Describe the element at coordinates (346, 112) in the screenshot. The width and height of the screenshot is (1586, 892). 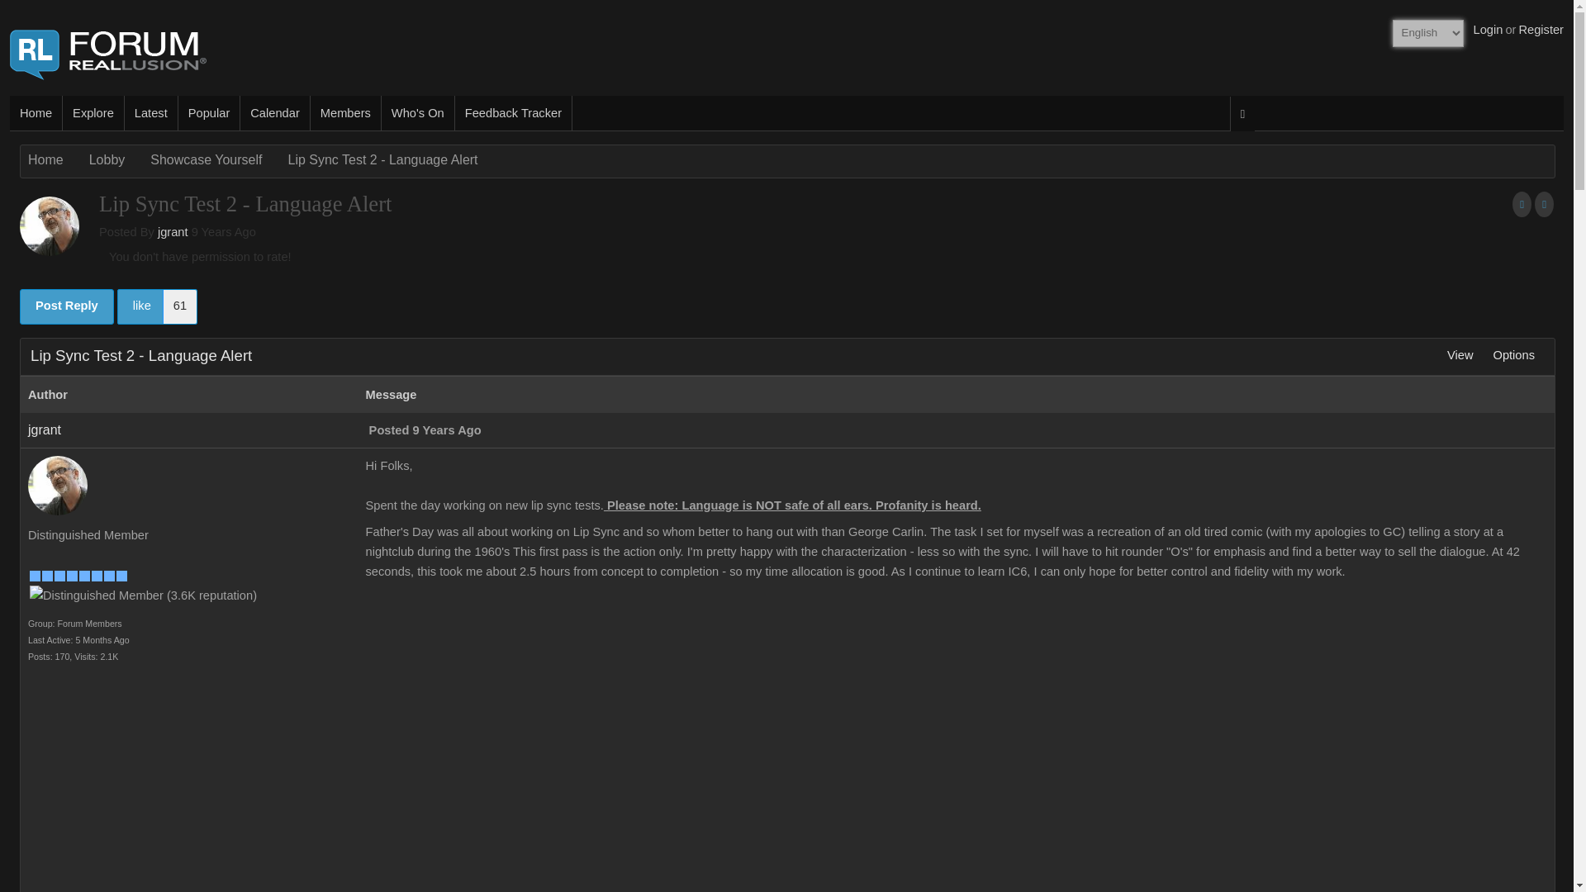
I see `Members` at that location.